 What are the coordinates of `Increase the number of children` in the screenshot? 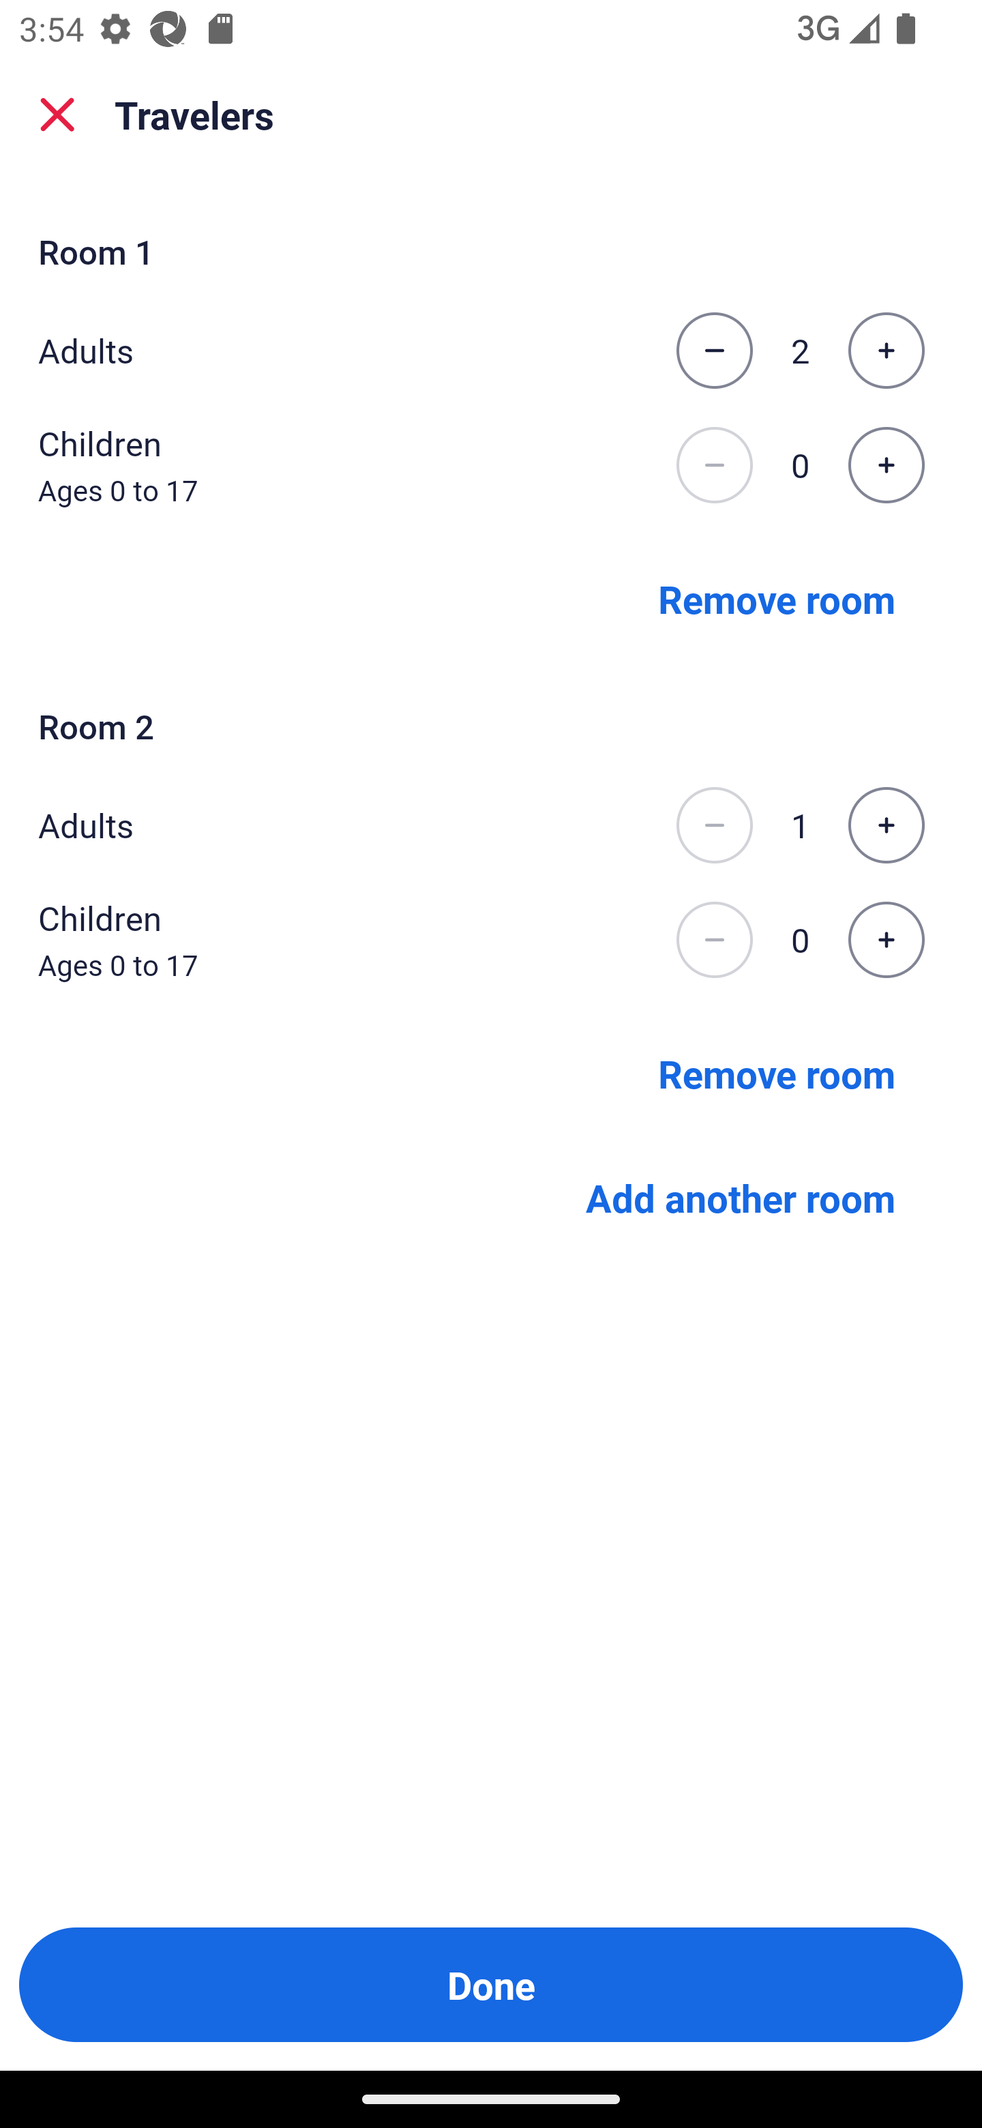 It's located at (886, 940).